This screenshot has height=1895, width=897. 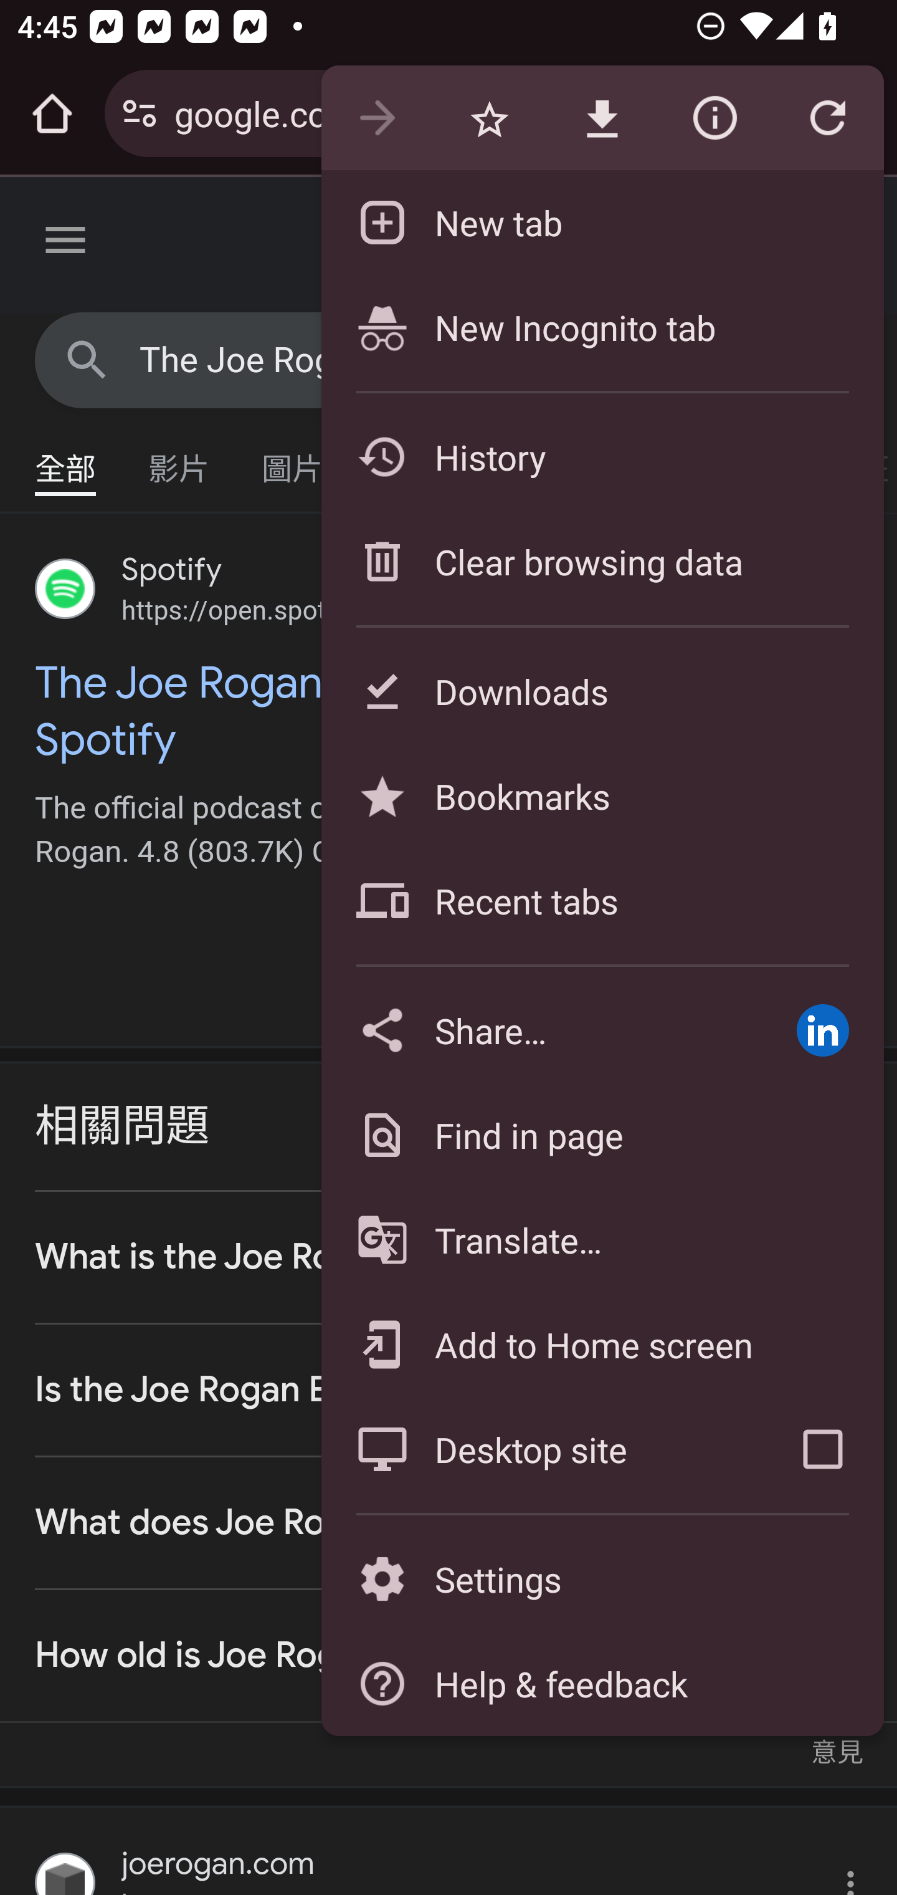 I want to click on Share via Share in a post, so click(x=822, y=1030).